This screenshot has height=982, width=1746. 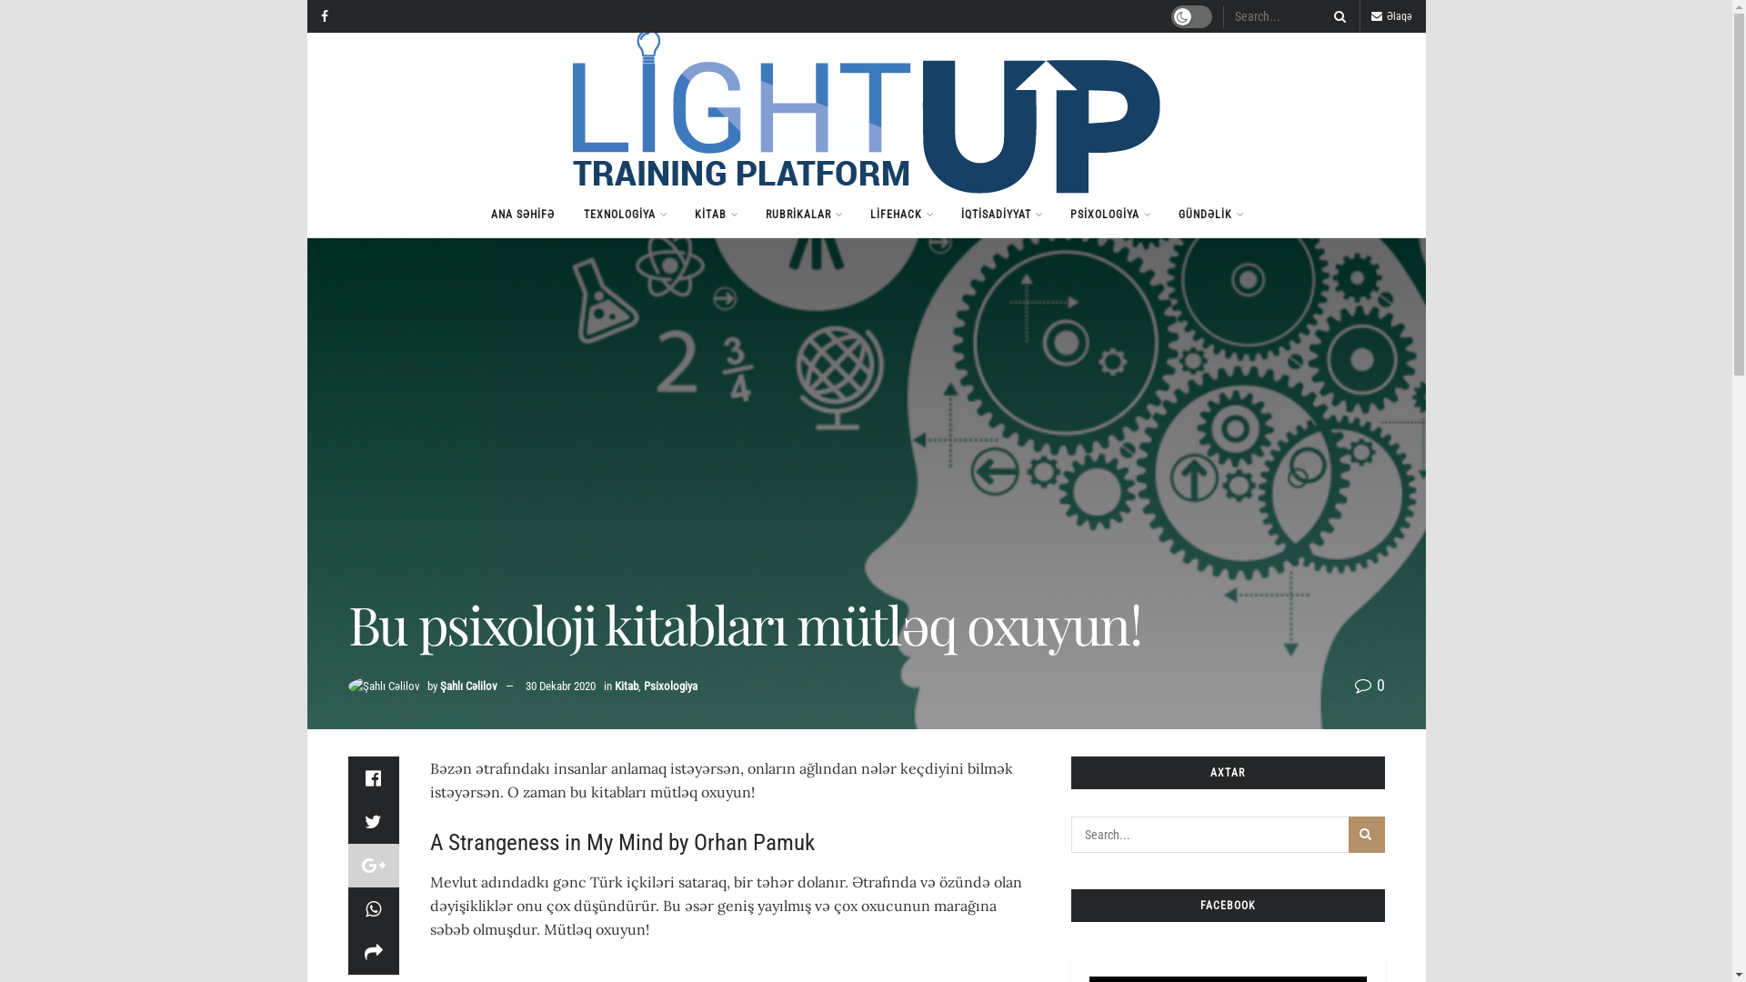 What do you see at coordinates (1228, 906) in the screenshot?
I see `FACEBOOK` at bounding box center [1228, 906].